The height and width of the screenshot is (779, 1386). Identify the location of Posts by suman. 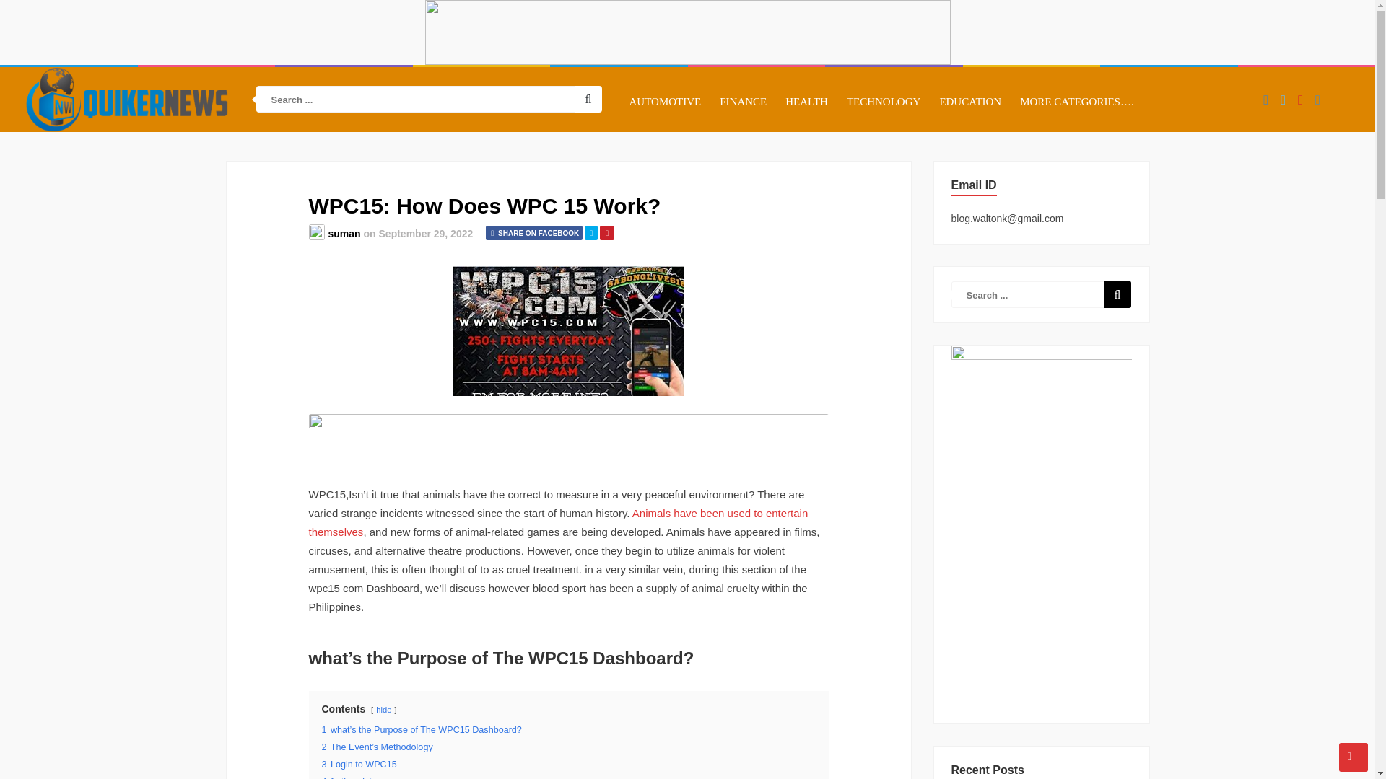
(344, 234).